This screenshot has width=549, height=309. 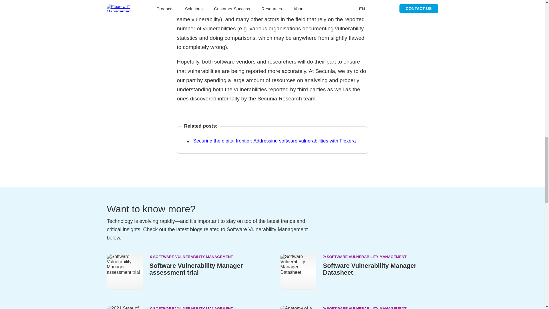 I want to click on Software Vulnerability Manager assessment trial, so click(x=196, y=269).